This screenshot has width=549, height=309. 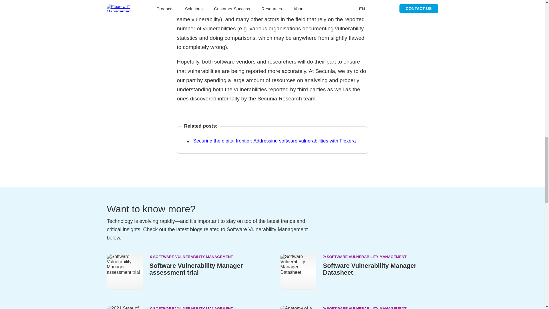 I want to click on Software Vulnerability Manager assessment trial, so click(x=196, y=269).